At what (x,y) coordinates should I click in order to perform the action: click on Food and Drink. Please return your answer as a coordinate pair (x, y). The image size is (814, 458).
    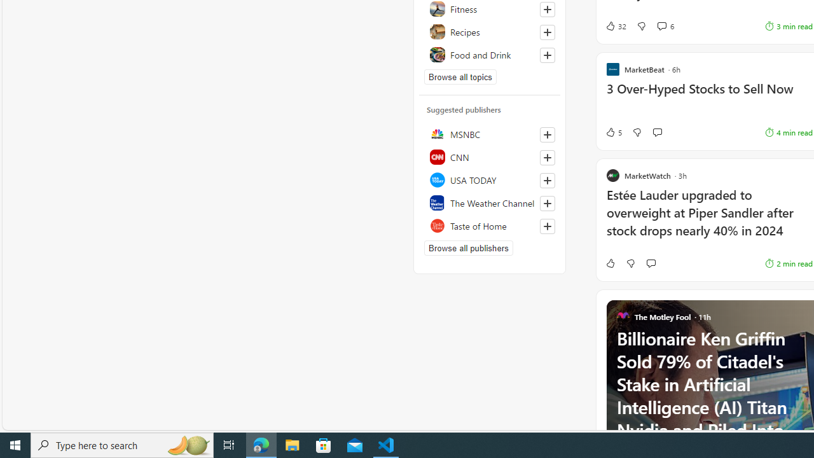
    Looking at the image, I should click on (490, 55).